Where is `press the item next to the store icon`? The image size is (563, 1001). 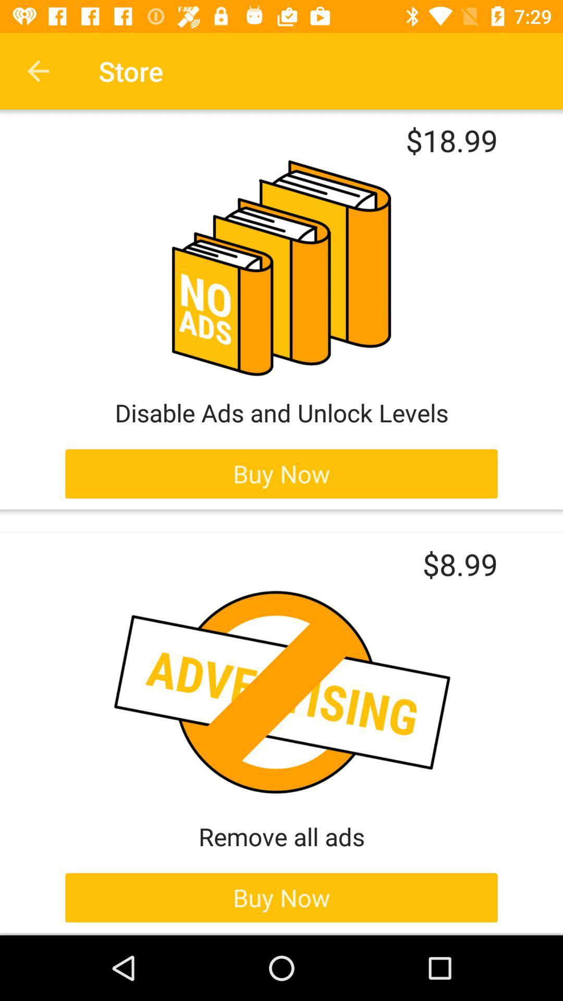
press the item next to the store icon is located at coordinates (38, 71).